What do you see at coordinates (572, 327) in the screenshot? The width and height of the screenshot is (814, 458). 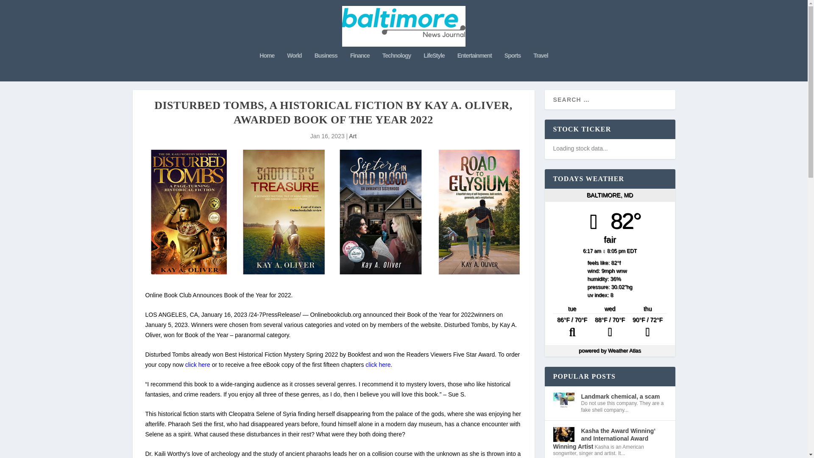 I see `Partly Cloudy` at bounding box center [572, 327].